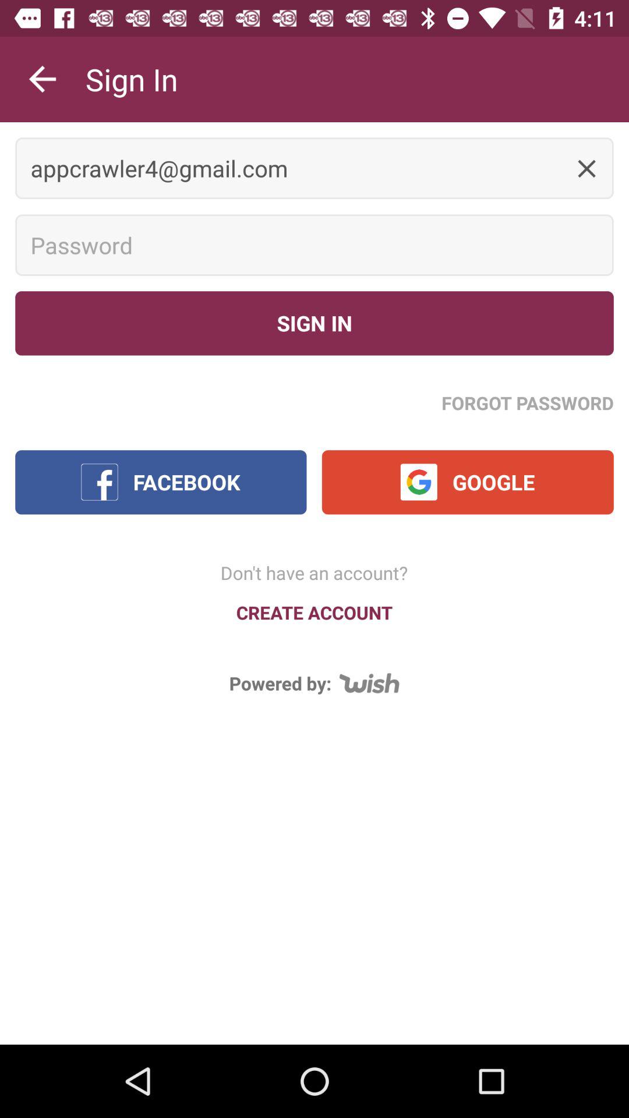 The width and height of the screenshot is (629, 1118). What do you see at coordinates (314, 168) in the screenshot?
I see `turn on the item below sign in` at bounding box center [314, 168].